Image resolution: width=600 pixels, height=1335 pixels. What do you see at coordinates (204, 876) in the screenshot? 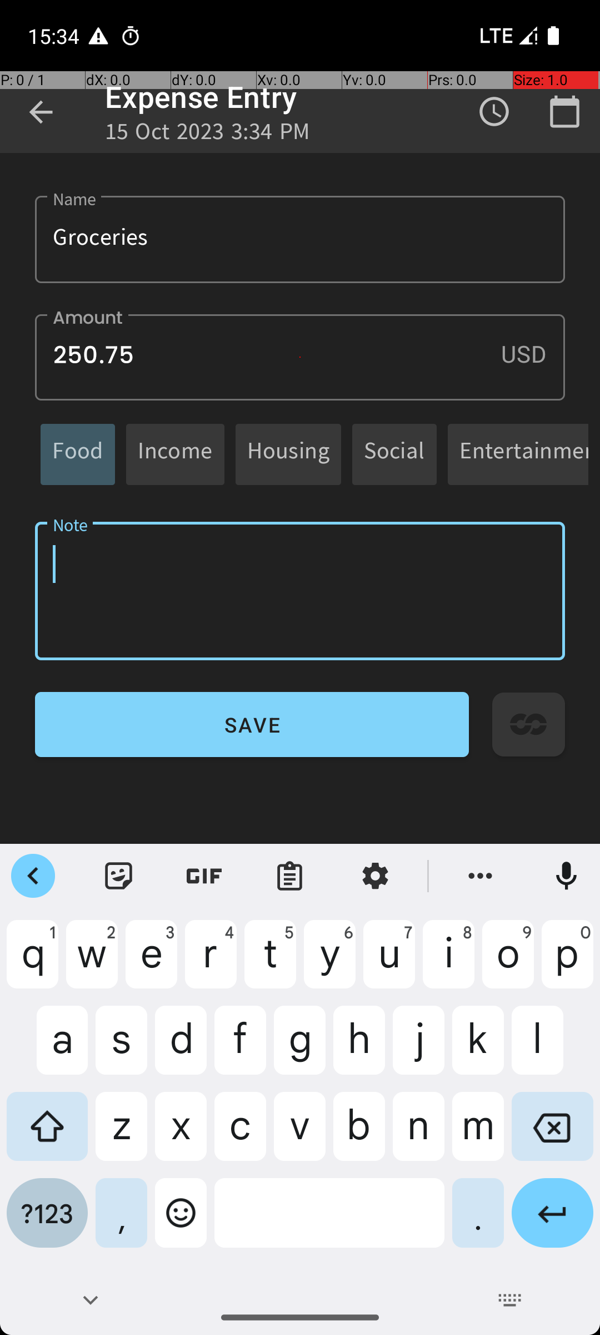
I see `GIF Keyboard` at bounding box center [204, 876].